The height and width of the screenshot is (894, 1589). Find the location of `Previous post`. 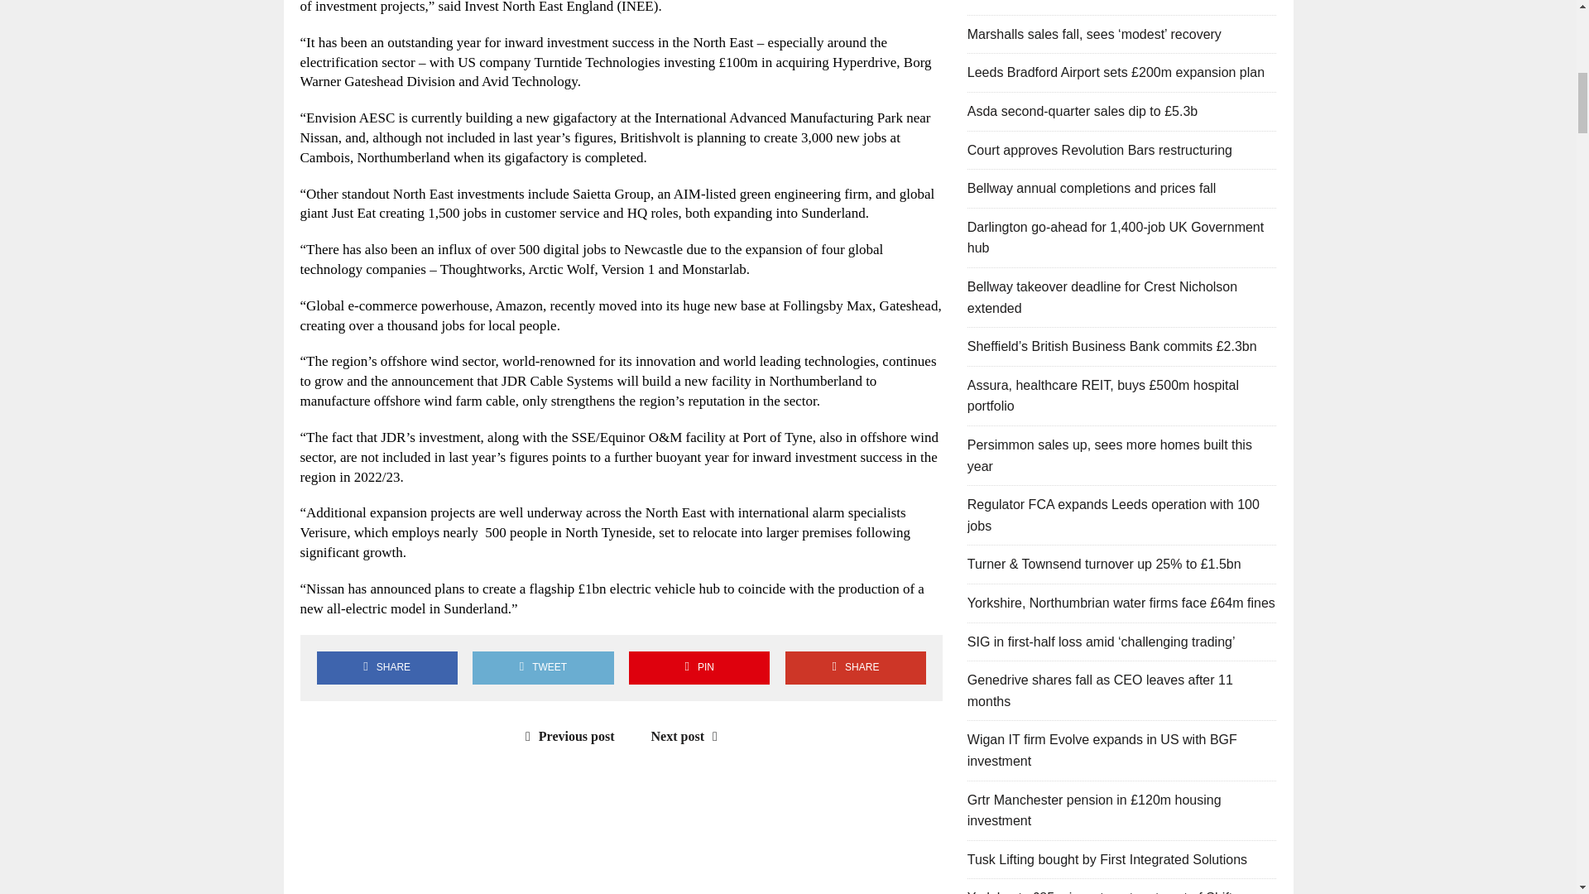

Previous post is located at coordinates (566, 736).